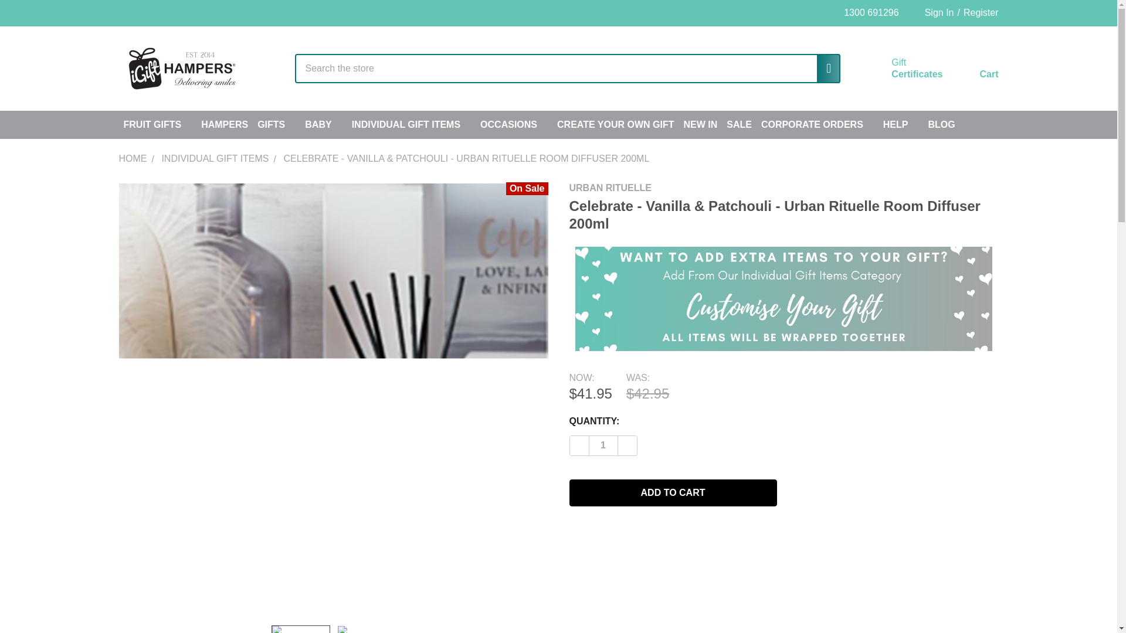 This screenshot has height=633, width=1126. Describe the element at coordinates (975, 71) in the screenshot. I see `Cart` at that location.